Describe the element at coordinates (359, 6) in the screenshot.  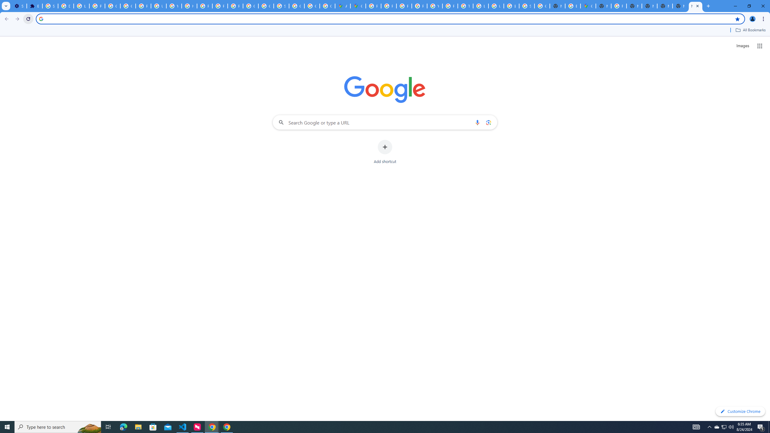
I see `Google Maps` at that location.